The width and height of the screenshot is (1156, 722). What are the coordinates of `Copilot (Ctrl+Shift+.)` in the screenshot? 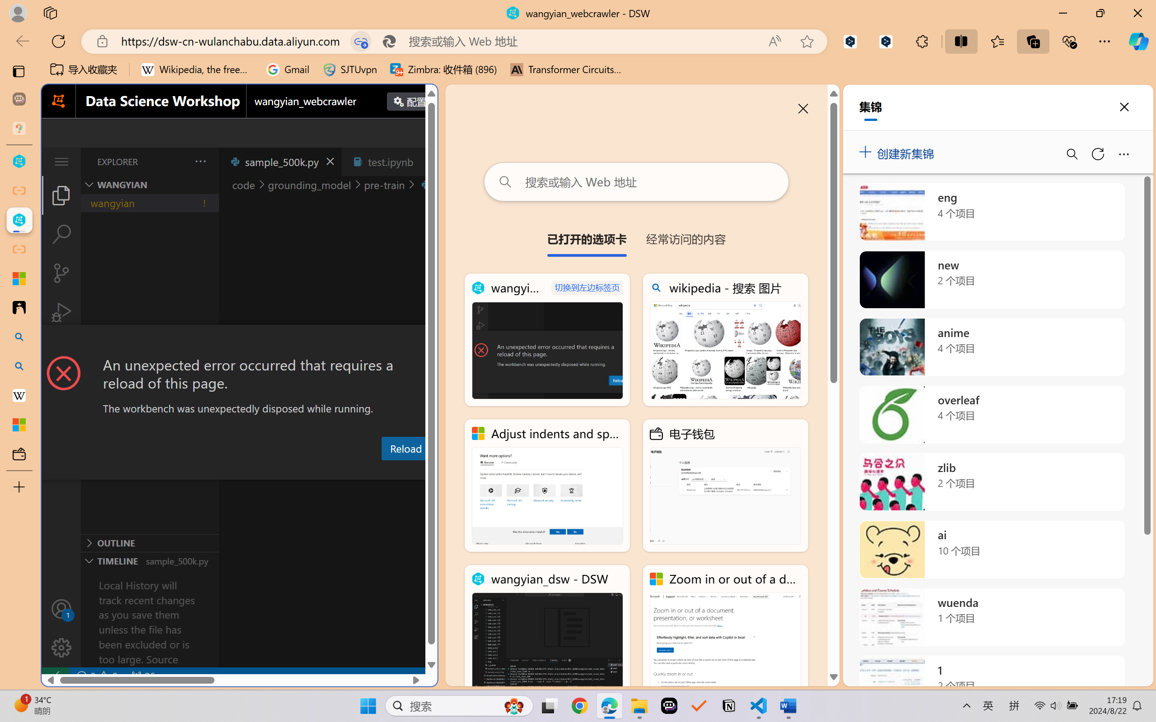 It's located at (1138, 41).